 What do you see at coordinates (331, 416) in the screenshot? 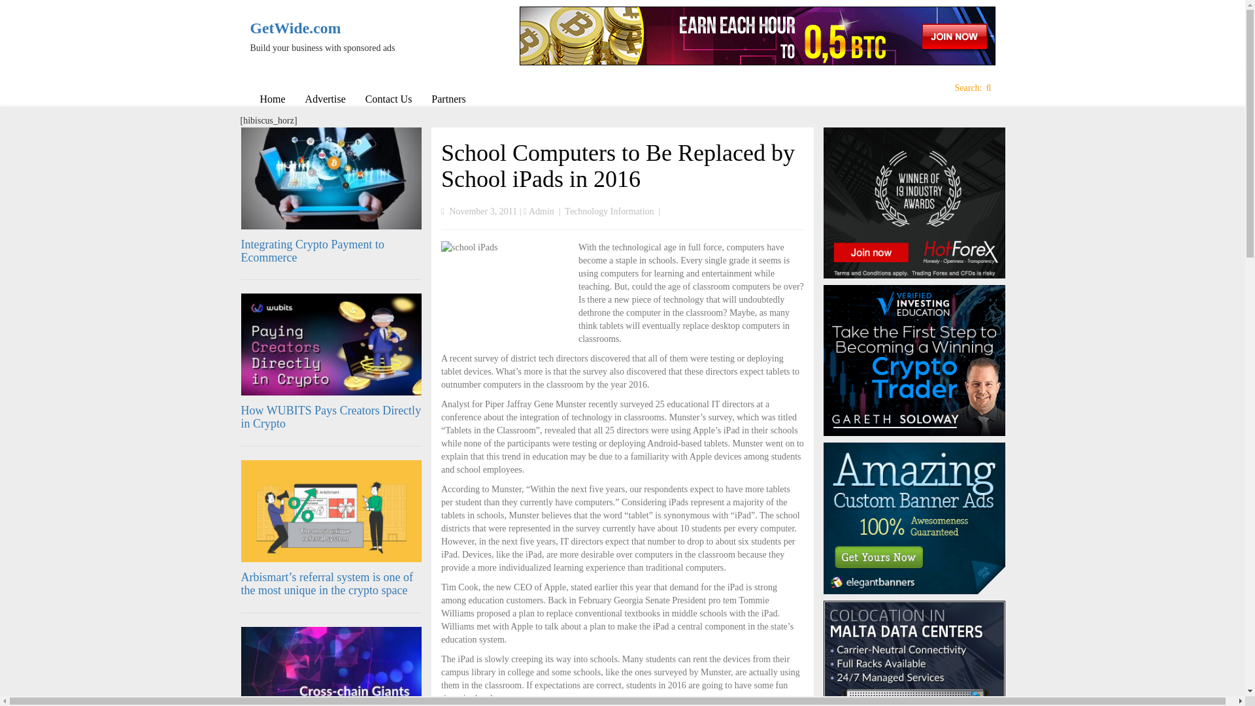
I see `How WUBITS Pays Creators Directly in Crypto` at bounding box center [331, 416].